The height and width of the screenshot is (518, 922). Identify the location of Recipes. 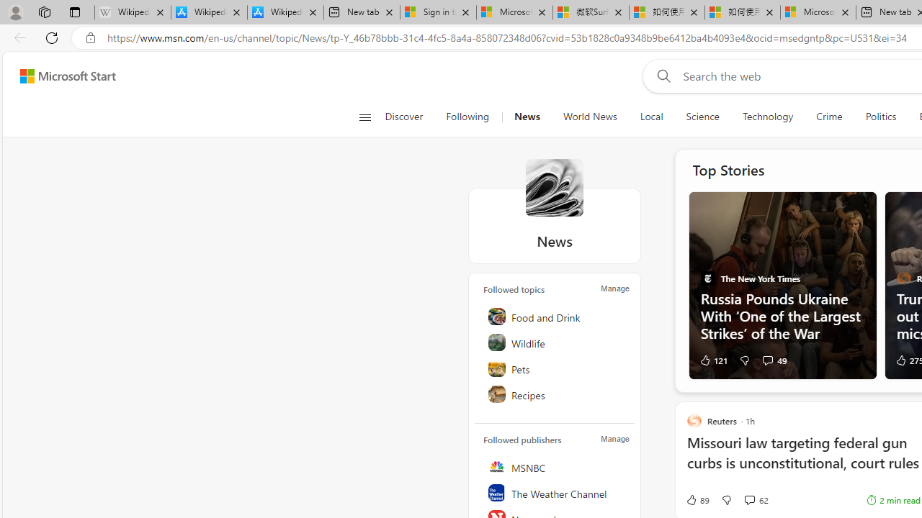
(555, 394).